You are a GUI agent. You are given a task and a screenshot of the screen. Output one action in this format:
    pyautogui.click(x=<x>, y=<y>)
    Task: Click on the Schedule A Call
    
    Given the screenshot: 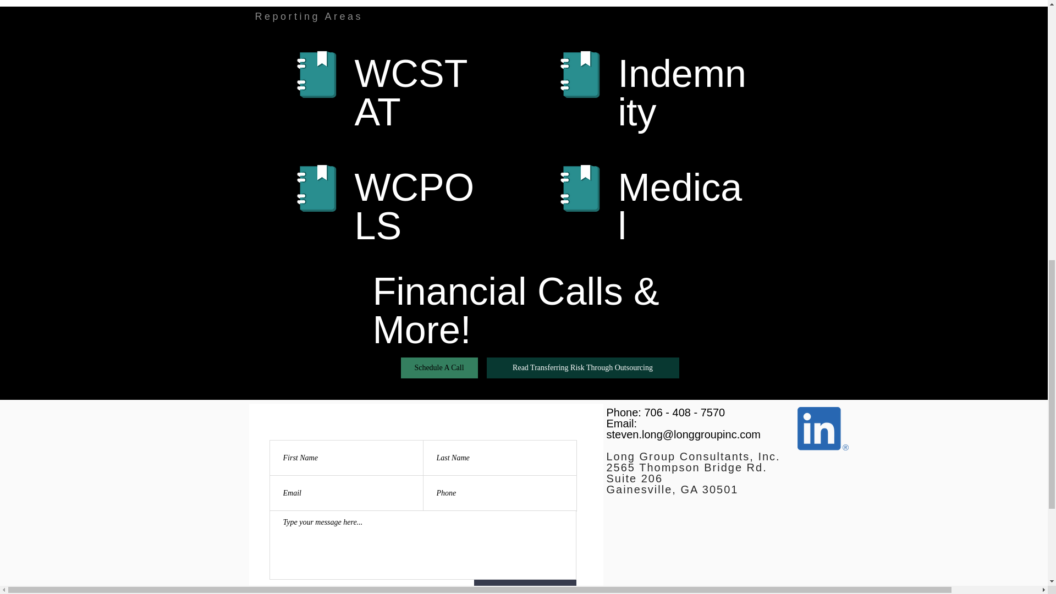 What is the action you would take?
    pyautogui.click(x=439, y=368)
    